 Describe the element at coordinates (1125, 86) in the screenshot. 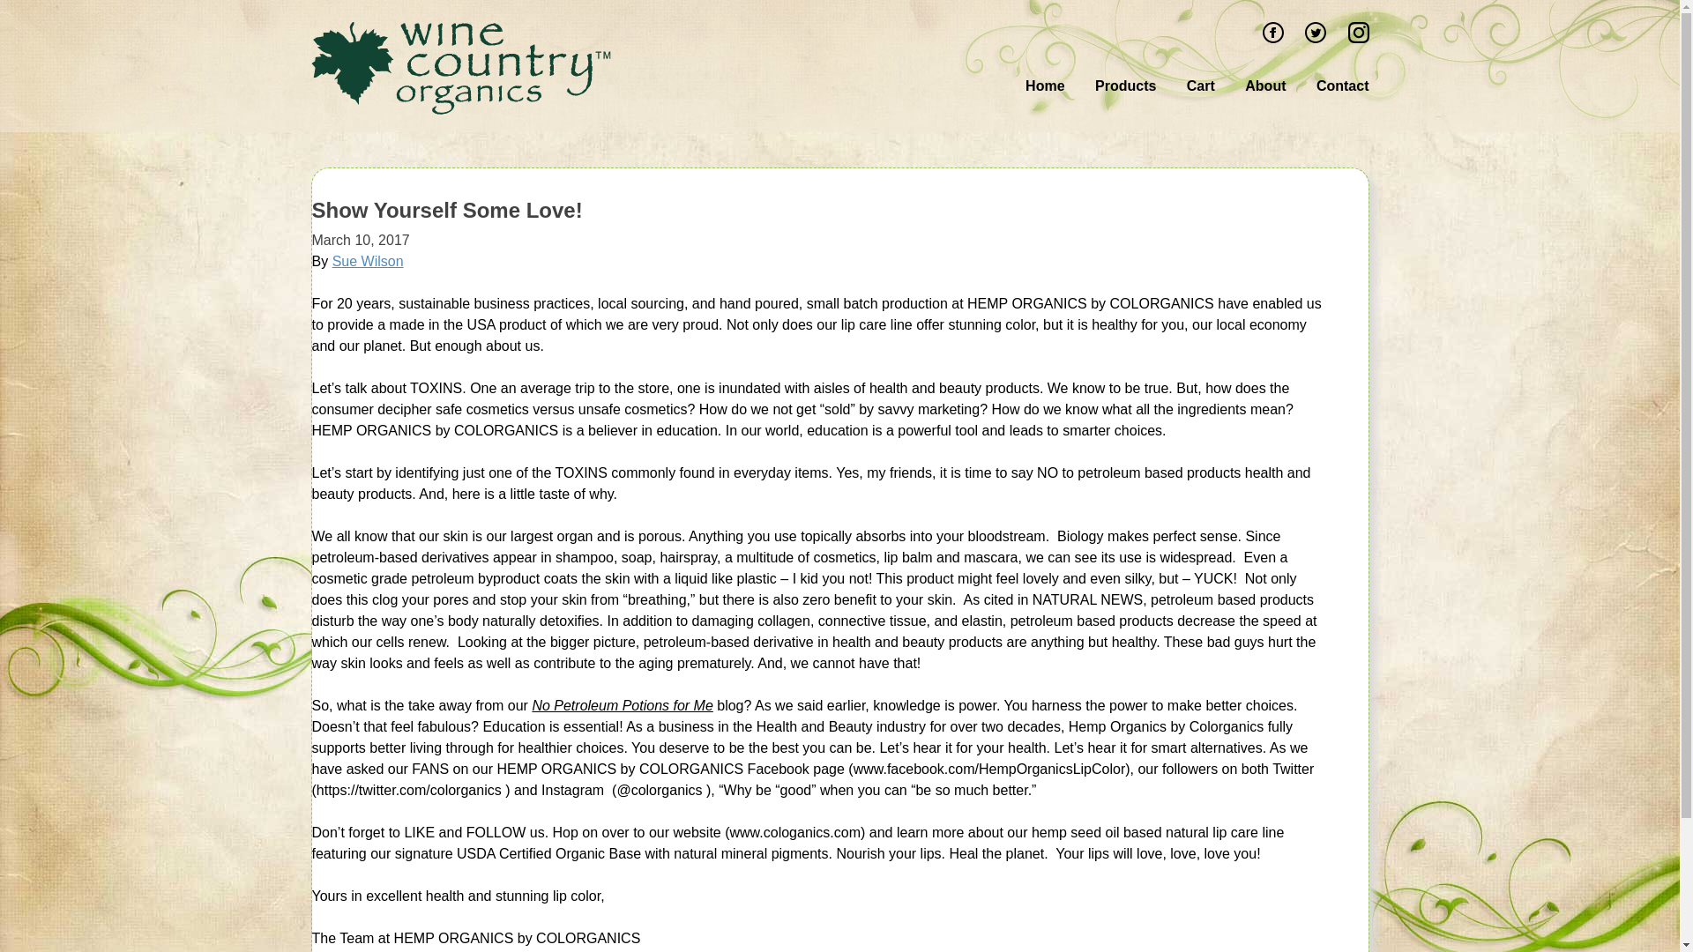

I see `Products` at that location.